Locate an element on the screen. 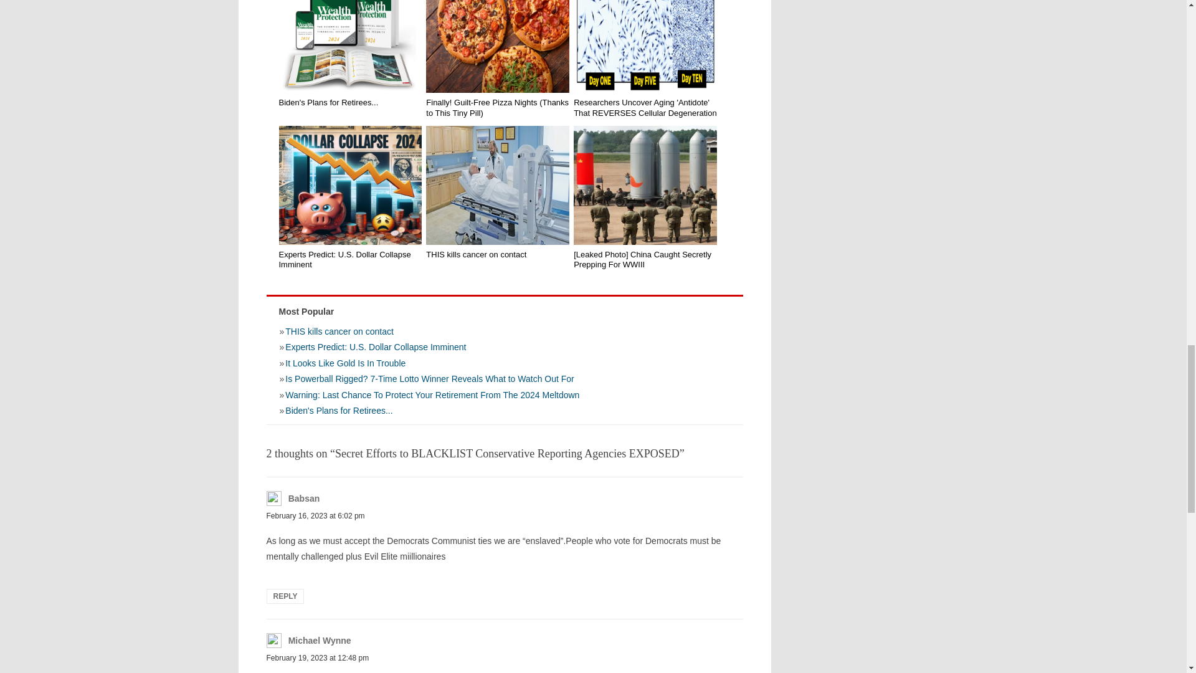  Experts Predict: U.S. Dollar Collapse Imminent is located at coordinates (350, 185).